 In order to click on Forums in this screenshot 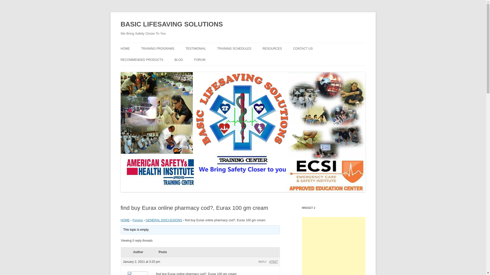, I will do `click(138, 220)`.